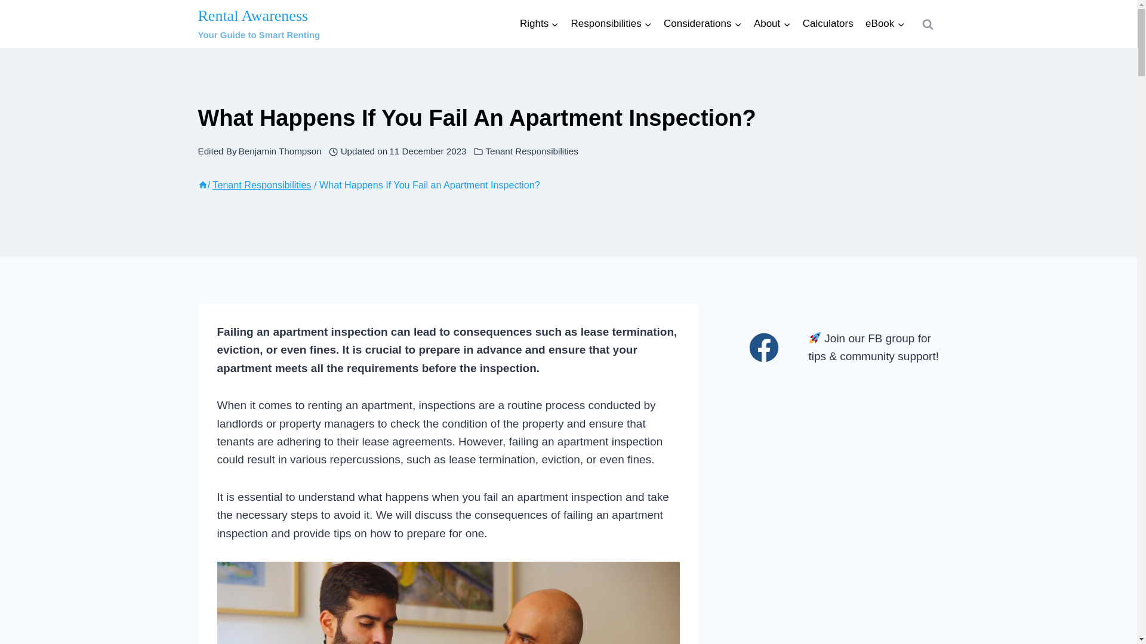 This screenshot has height=644, width=1146. Describe the element at coordinates (261, 185) in the screenshot. I see `About` at that location.